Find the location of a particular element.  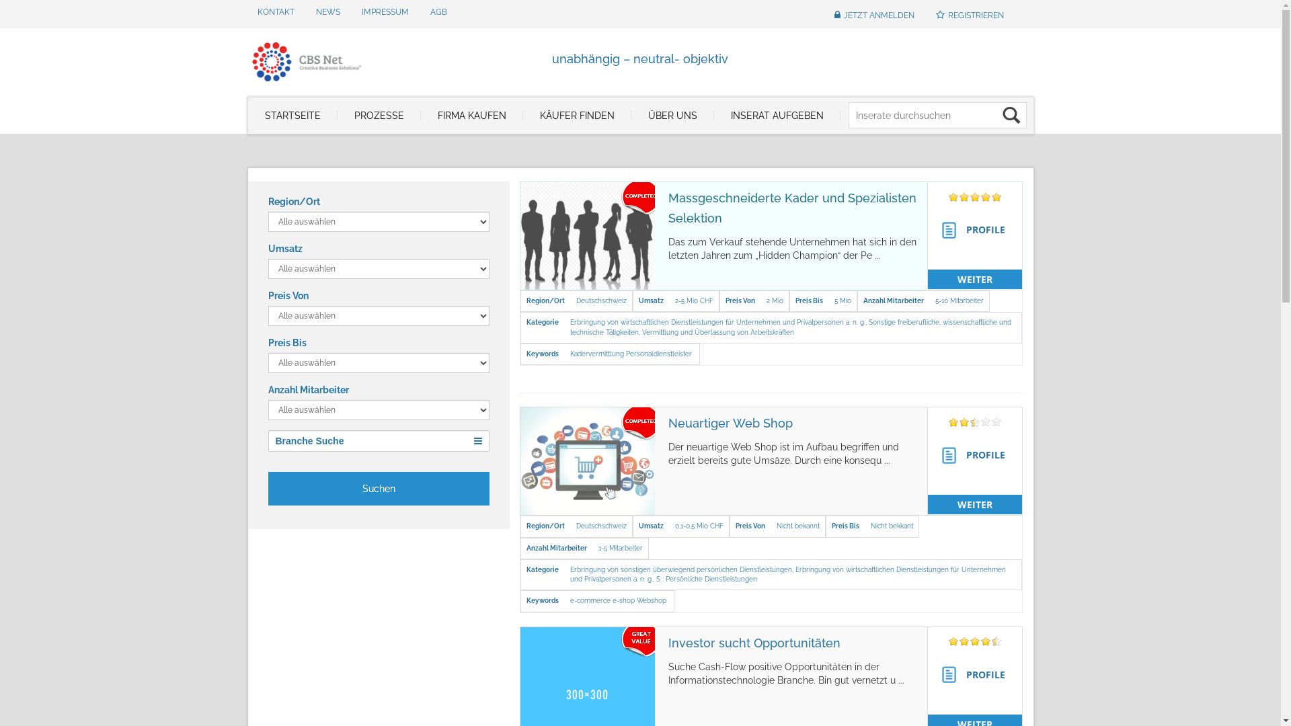

poor is located at coordinates (964, 196).